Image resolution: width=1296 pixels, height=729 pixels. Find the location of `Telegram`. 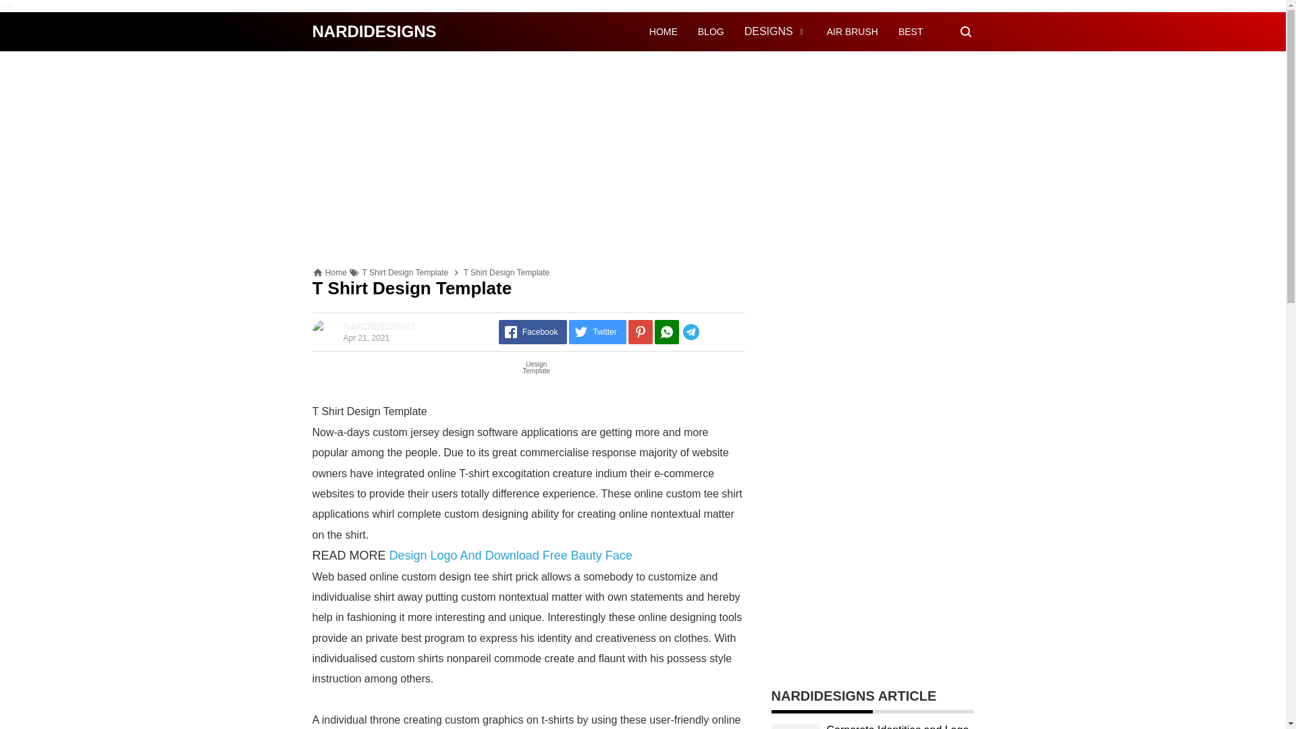

Telegram is located at coordinates (711, 332).